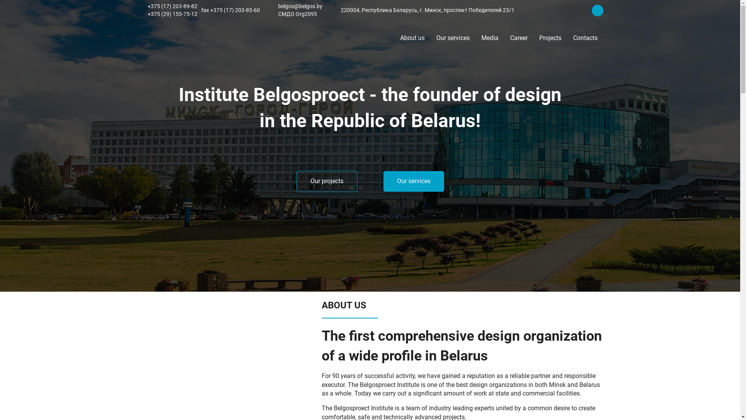 This screenshot has height=420, width=746. I want to click on About us, so click(412, 38).